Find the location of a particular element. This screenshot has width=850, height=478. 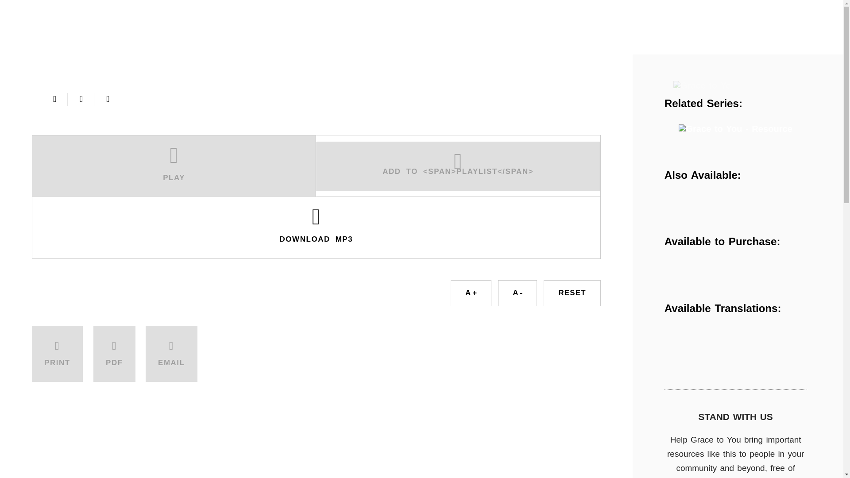

800-55-GRACE is located at coordinates (724, 16).